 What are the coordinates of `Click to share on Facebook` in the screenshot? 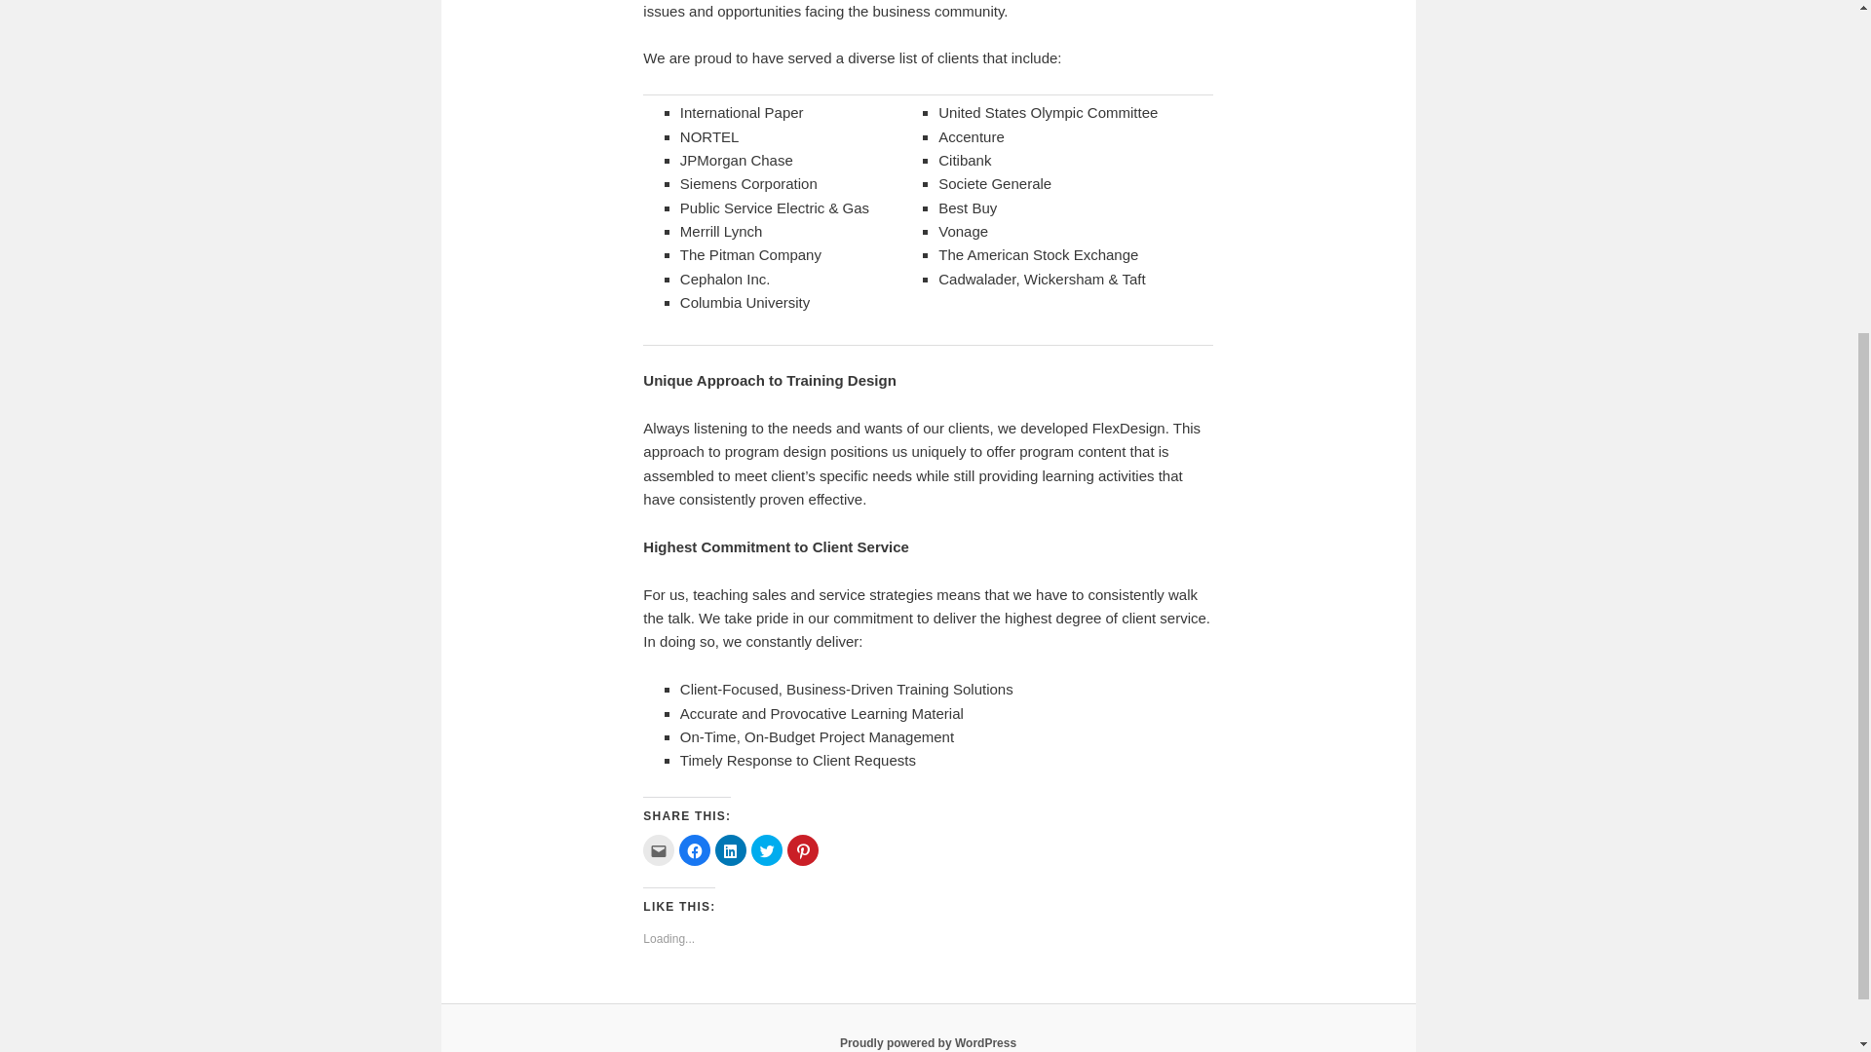 It's located at (694, 849).